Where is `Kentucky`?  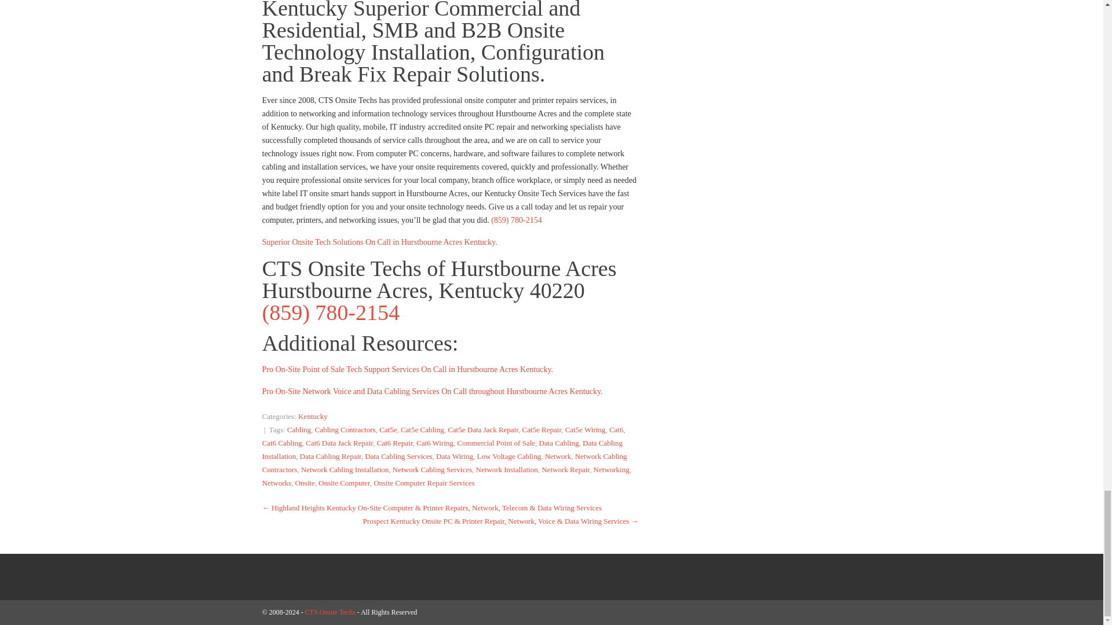 Kentucky is located at coordinates (313, 416).